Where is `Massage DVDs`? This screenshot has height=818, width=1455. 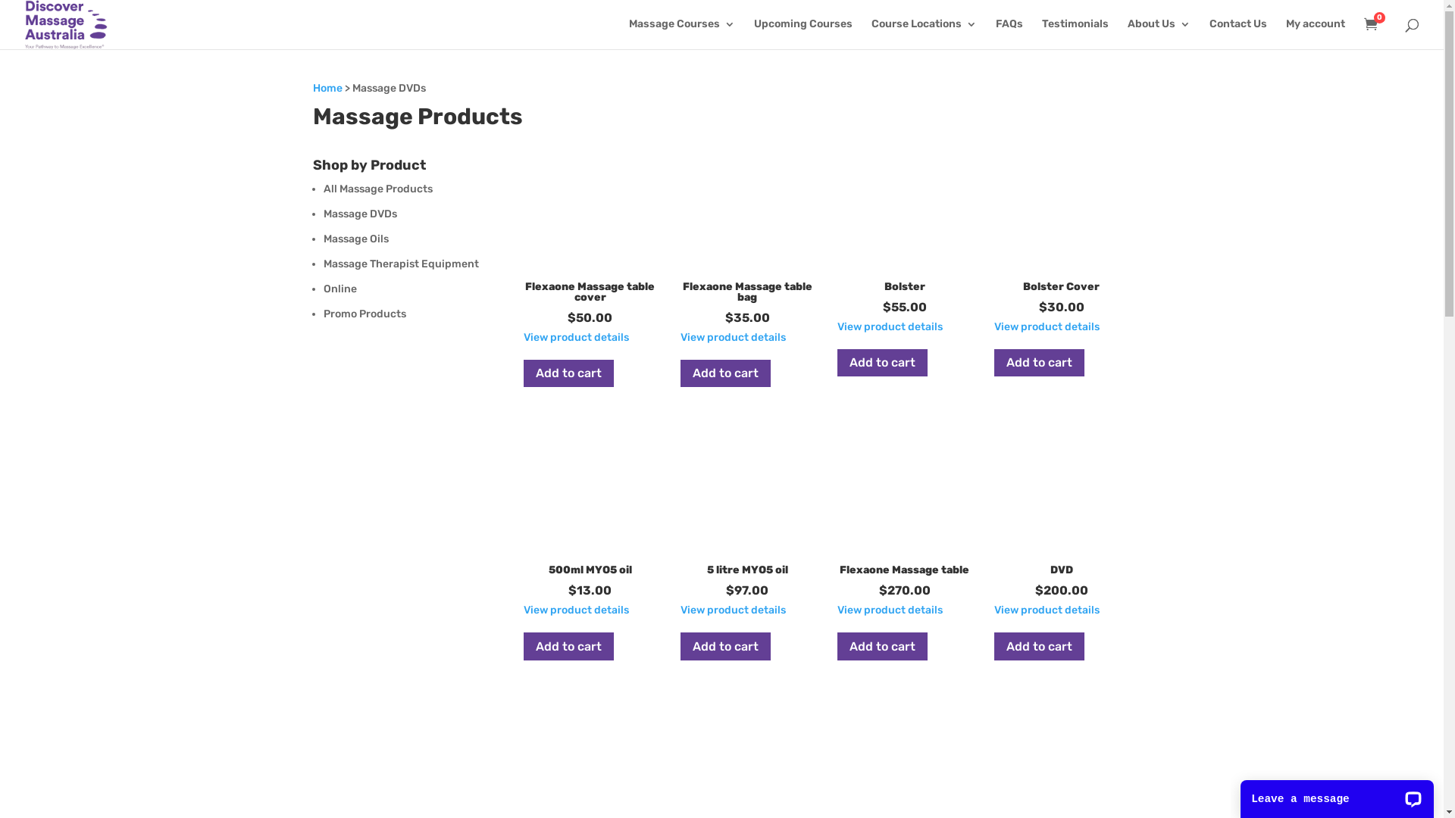
Massage DVDs is located at coordinates (359, 214).